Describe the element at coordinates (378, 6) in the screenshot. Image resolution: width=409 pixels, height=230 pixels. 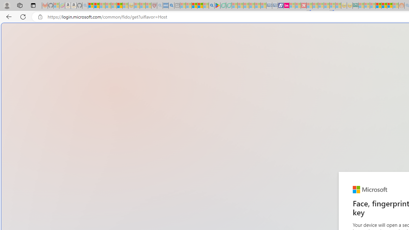
I see `Expert Portfolios` at that location.